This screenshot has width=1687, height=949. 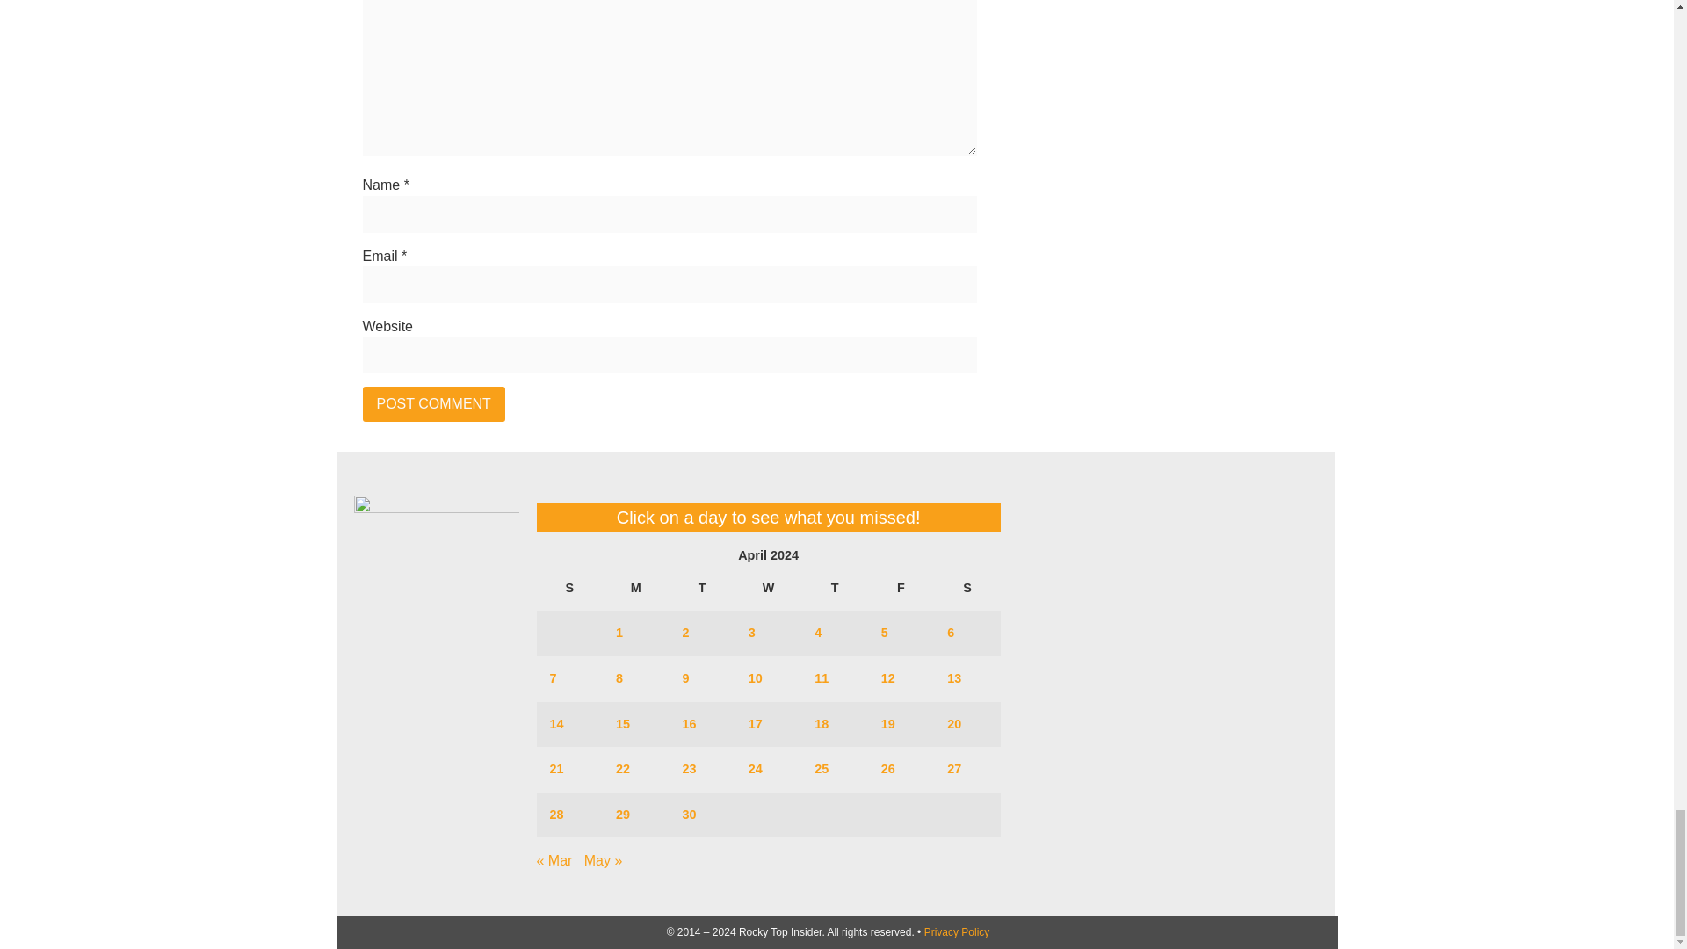 I want to click on Friday, so click(x=901, y=588).